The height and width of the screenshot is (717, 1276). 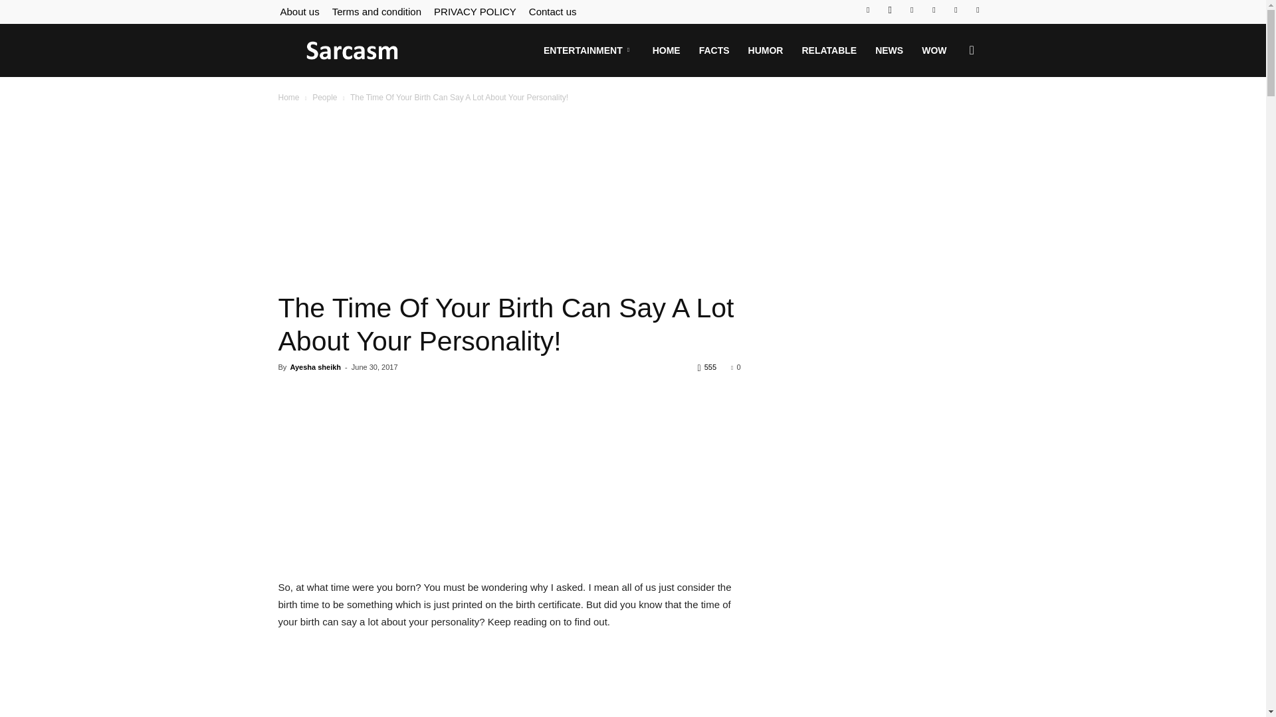 I want to click on Search, so click(x=950, y=114).